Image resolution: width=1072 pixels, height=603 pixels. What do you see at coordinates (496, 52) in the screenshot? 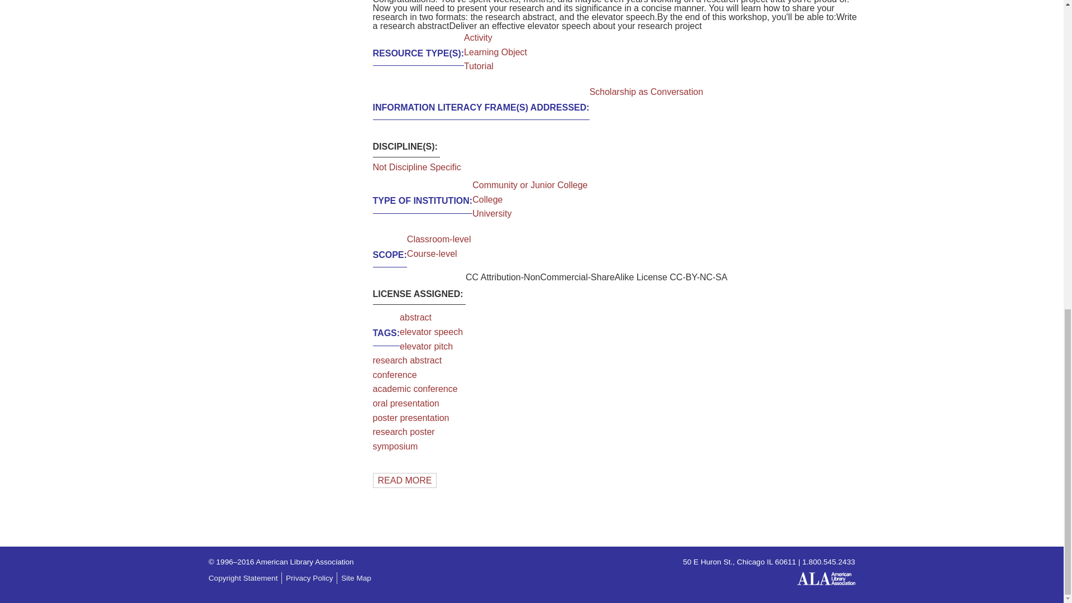
I see `Learning Object` at bounding box center [496, 52].